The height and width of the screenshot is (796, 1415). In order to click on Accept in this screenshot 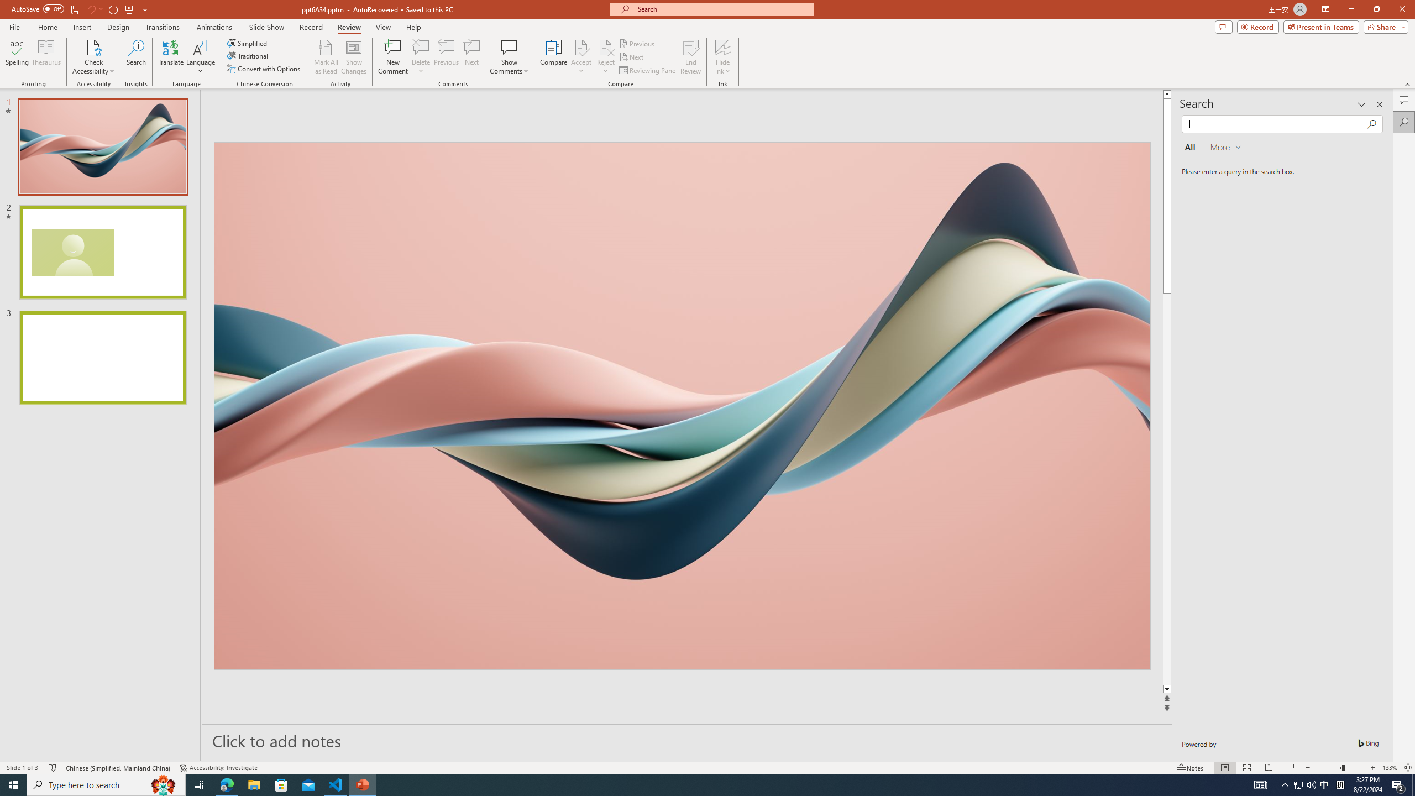, I will do `click(581, 57)`.